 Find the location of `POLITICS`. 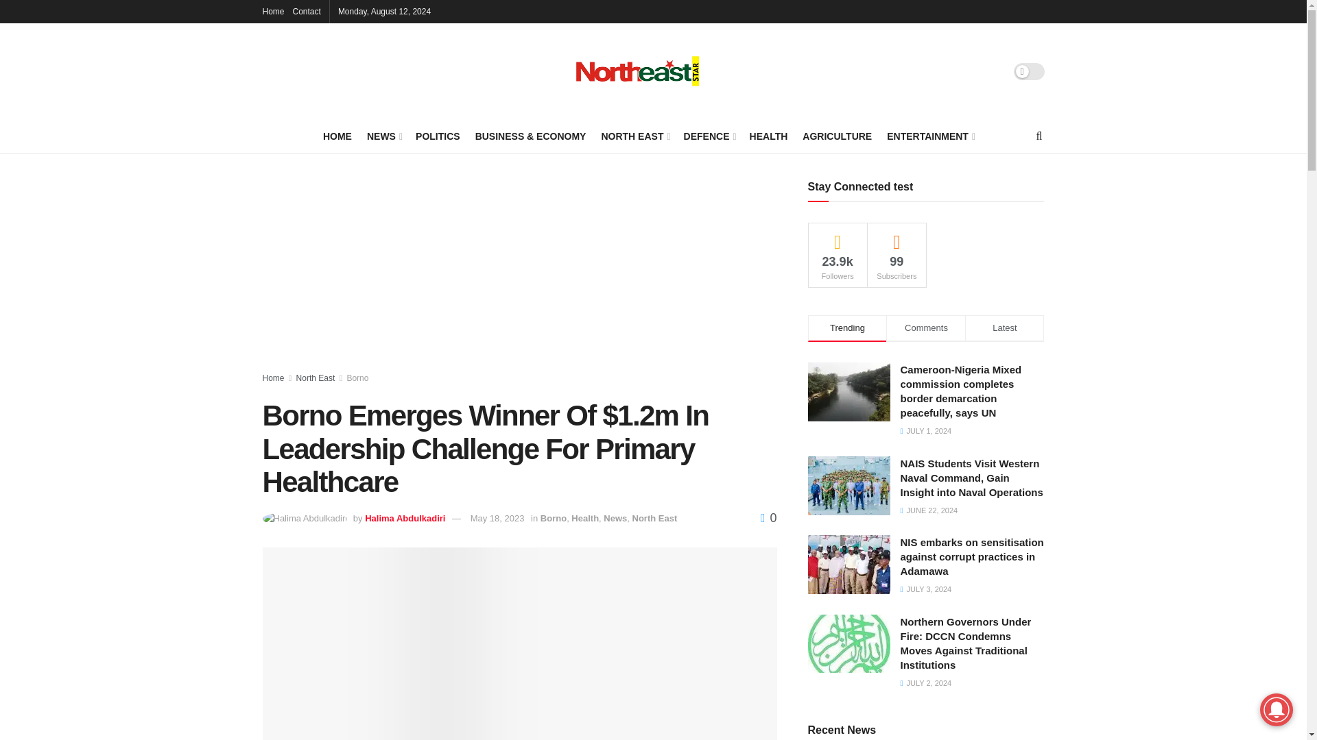

POLITICS is located at coordinates (438, 136).